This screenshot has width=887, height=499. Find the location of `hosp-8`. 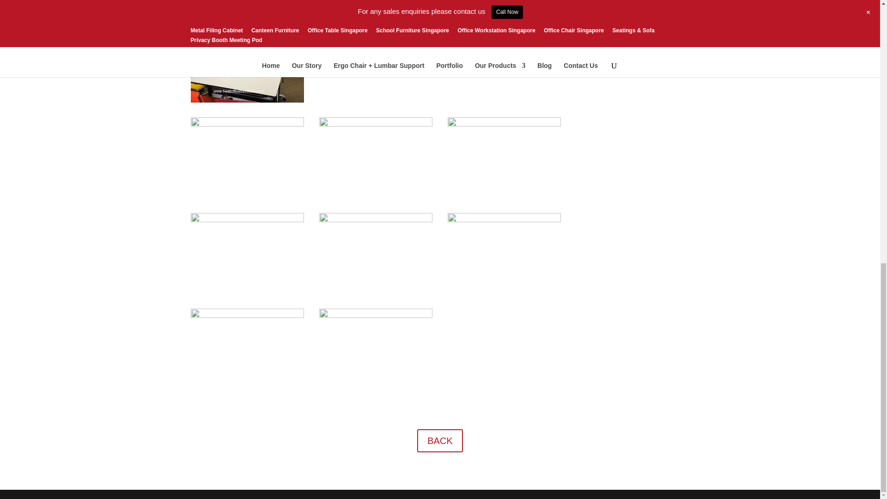

hosp-8 is located at coordinates (504, 219).